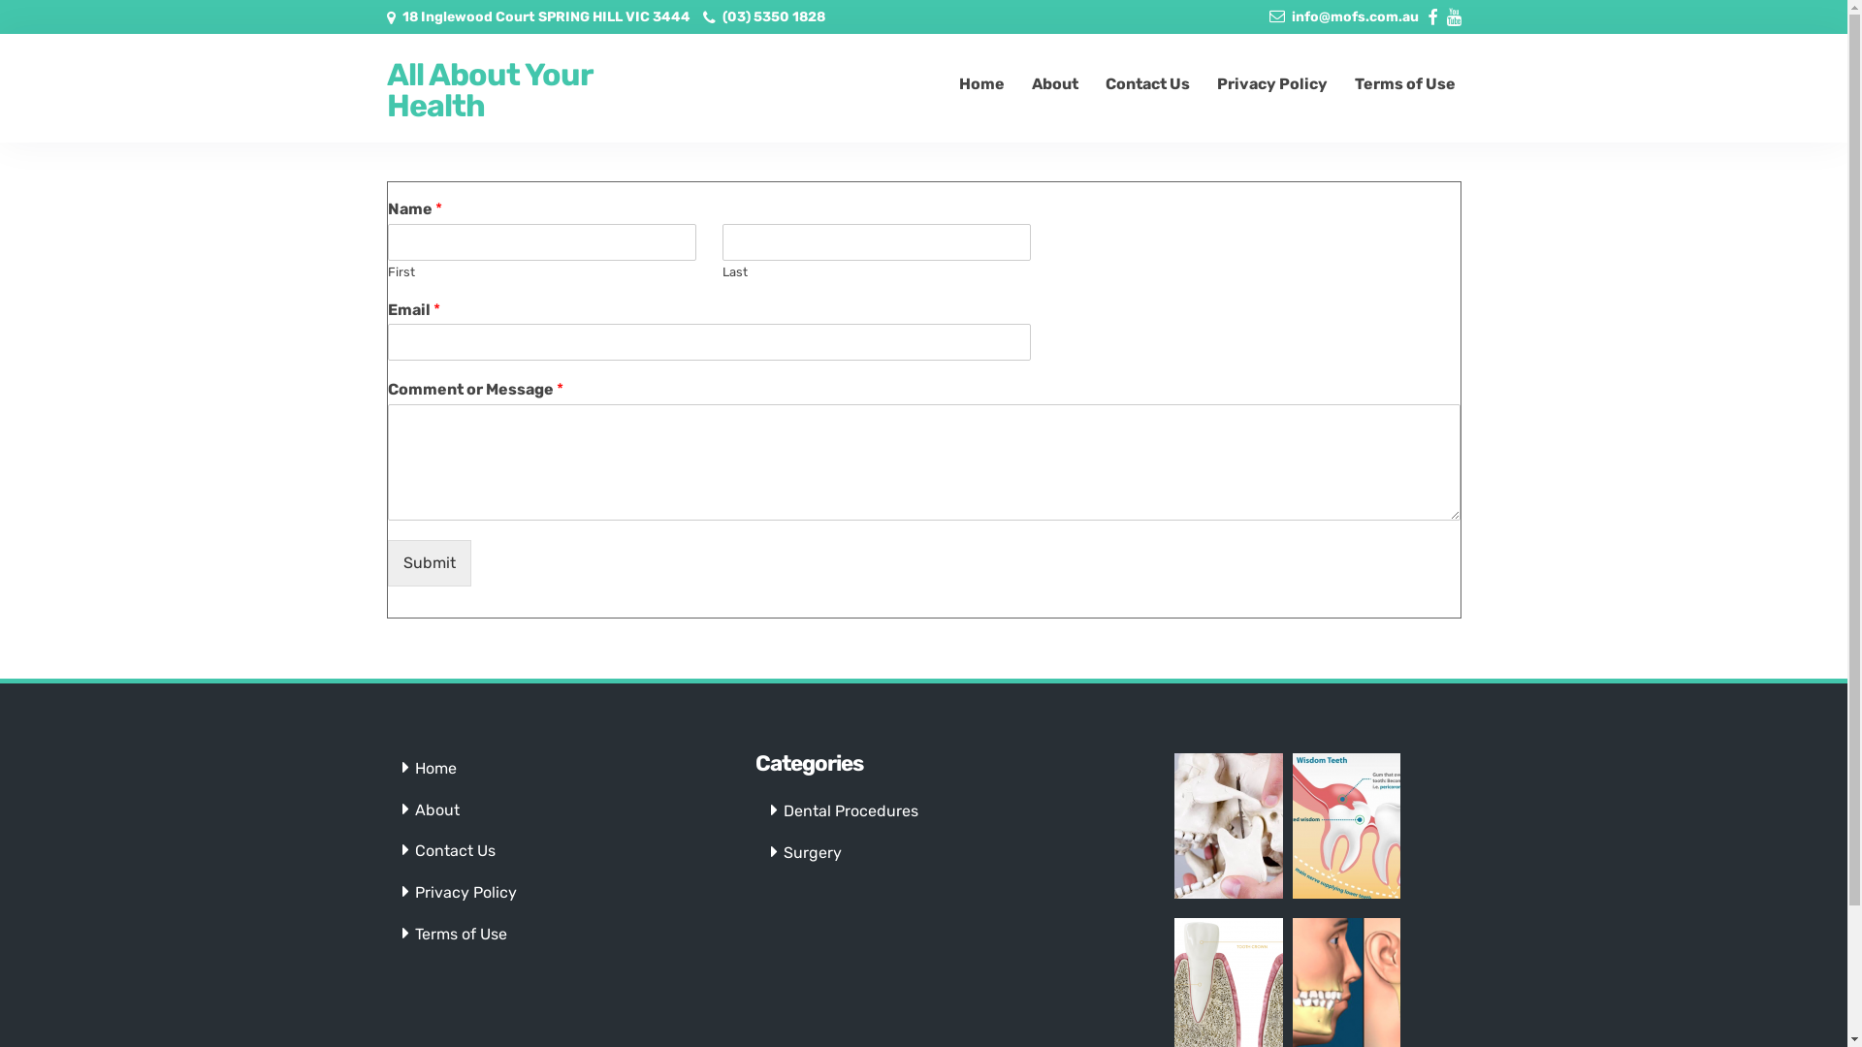 This screenshot has height=1047, width=1862. I want to click on Contact Us, so click(1148, 84).